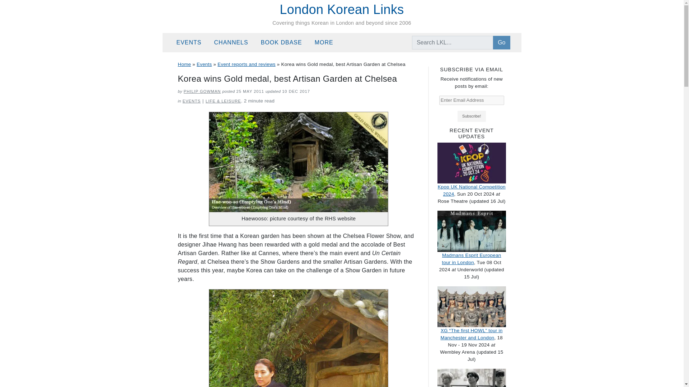 Image resolution: width=689 pixels, height=387 pixels. Describe the element at coordinates (285, 43) in the screenshot. I see `Book DBase` at that location.